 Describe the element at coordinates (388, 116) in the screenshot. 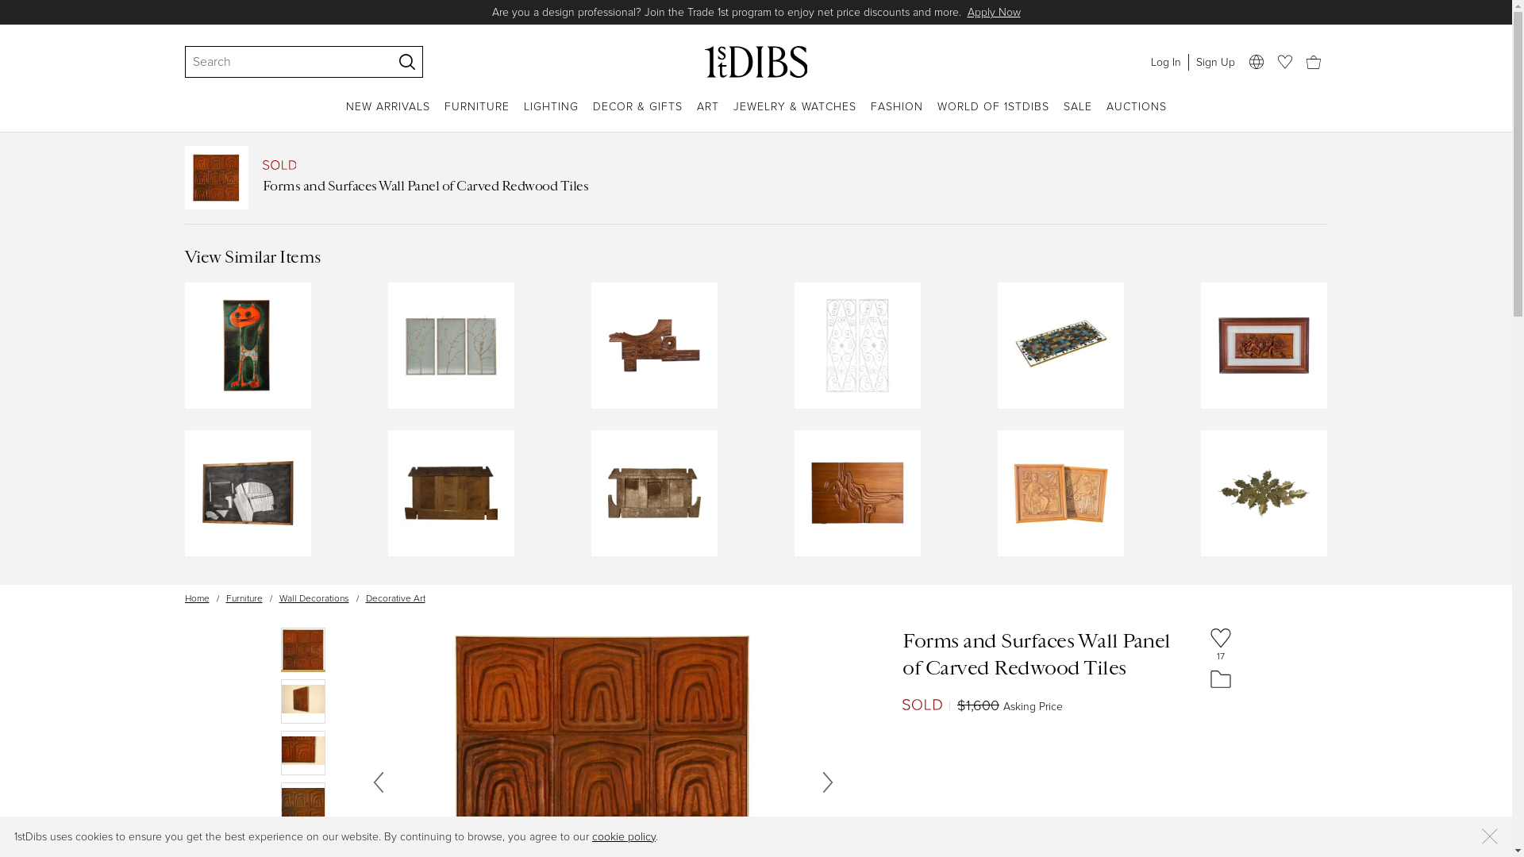

I see `NEW ARRIVALS` at that location.